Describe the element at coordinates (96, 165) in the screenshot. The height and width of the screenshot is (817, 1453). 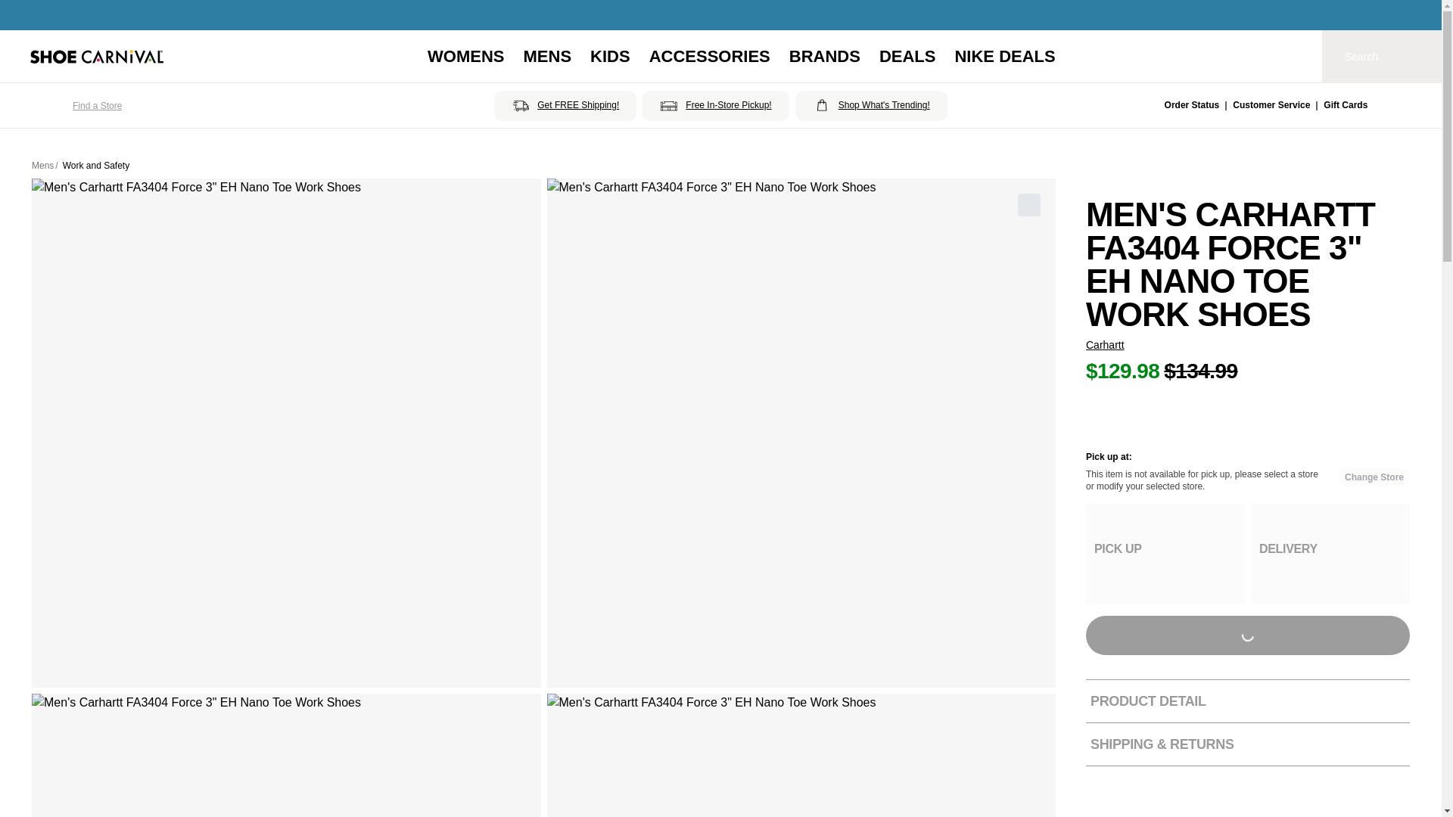
I see `Work and Safety` at that location.